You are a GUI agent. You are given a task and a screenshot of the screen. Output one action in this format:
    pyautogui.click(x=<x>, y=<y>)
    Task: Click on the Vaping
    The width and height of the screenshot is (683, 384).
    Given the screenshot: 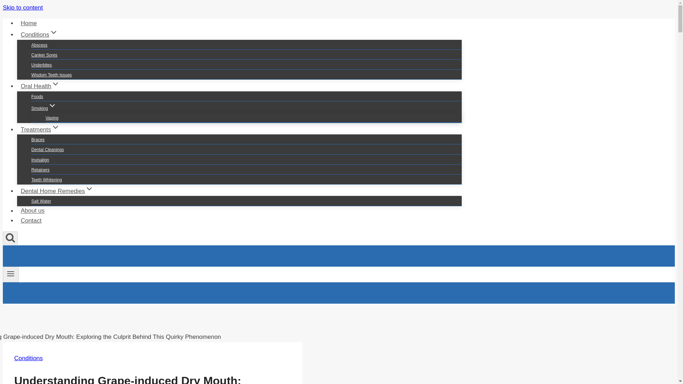 What is the action you would take?
    pyautogui.click(x=52, y=118)
    